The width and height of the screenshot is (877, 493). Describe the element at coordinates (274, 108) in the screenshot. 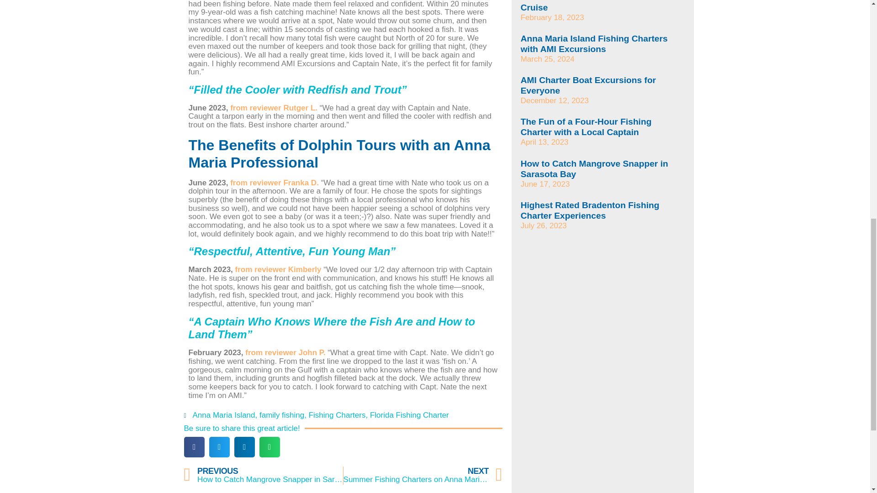

I see `from reviewer Rutger L.` at that location.